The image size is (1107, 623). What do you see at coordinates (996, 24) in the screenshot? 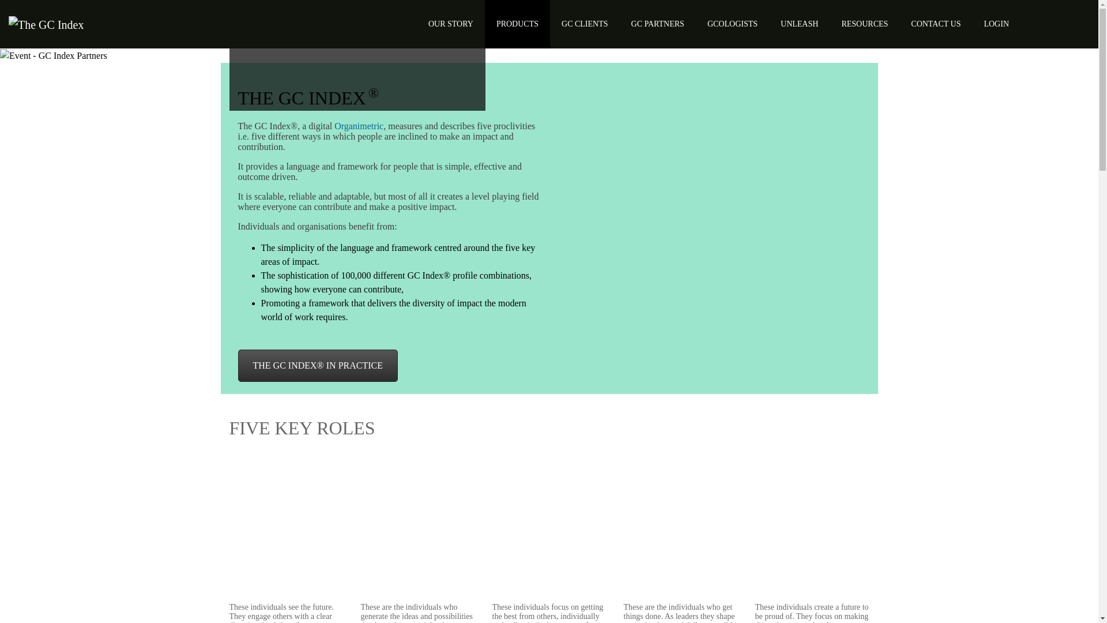
I see `GC Platform` at bounding box center [996, 24].